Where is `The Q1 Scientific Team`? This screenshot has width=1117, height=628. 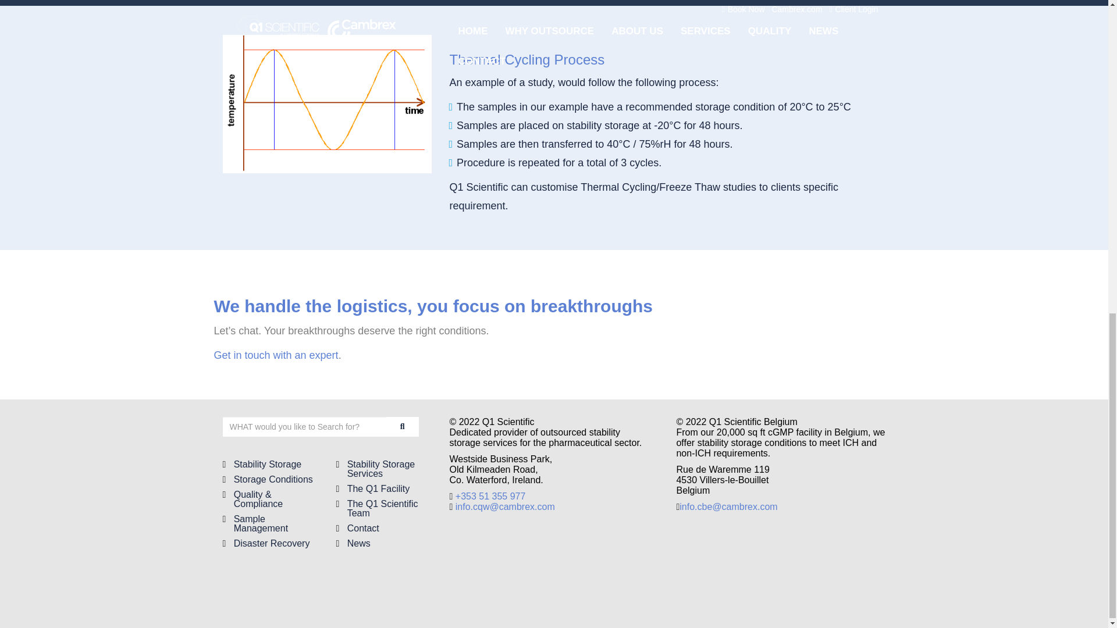
The Q1 Scientific Team is located at coordinates (383, 508).